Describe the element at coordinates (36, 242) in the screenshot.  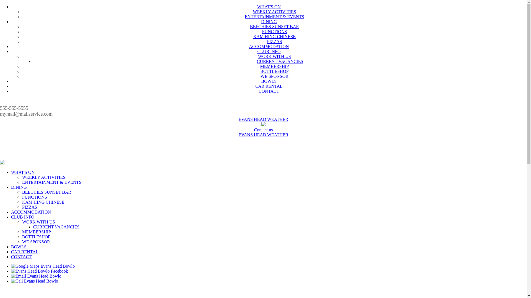
I see `WE SPONSOR` at that location.